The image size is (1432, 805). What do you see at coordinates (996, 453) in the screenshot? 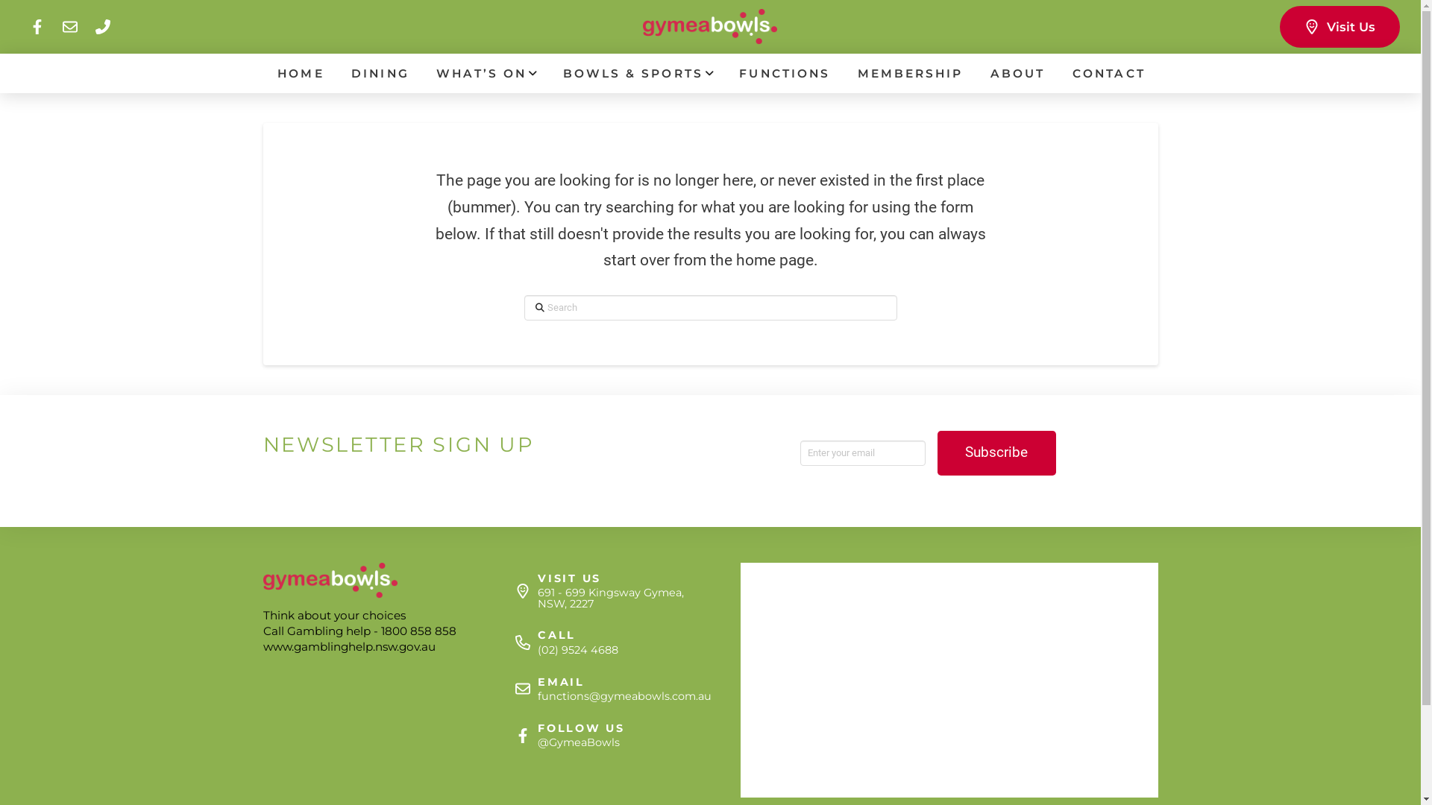
I see `Subscribe` at bounding box center [996, 453].